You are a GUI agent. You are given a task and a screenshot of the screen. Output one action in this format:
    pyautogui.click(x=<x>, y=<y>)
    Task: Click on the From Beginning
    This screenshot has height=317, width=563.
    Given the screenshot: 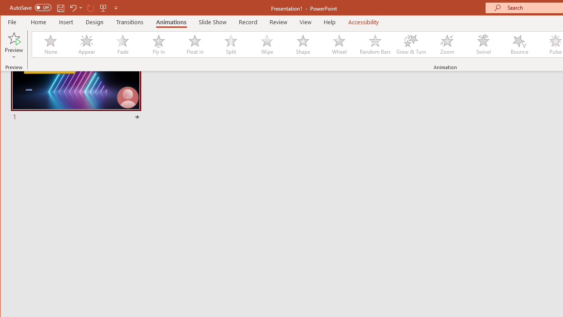 What is the action you would take?
    pyautogui.click(x=103, y=8)
    